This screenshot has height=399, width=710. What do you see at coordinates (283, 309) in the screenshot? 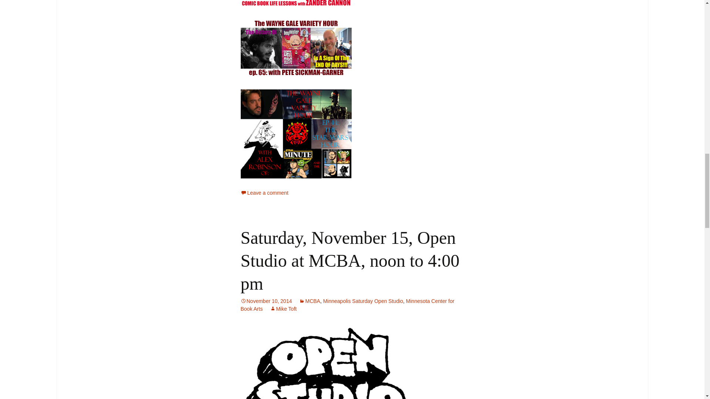
I see `Mike Toft` at bounding box center [283, 309].